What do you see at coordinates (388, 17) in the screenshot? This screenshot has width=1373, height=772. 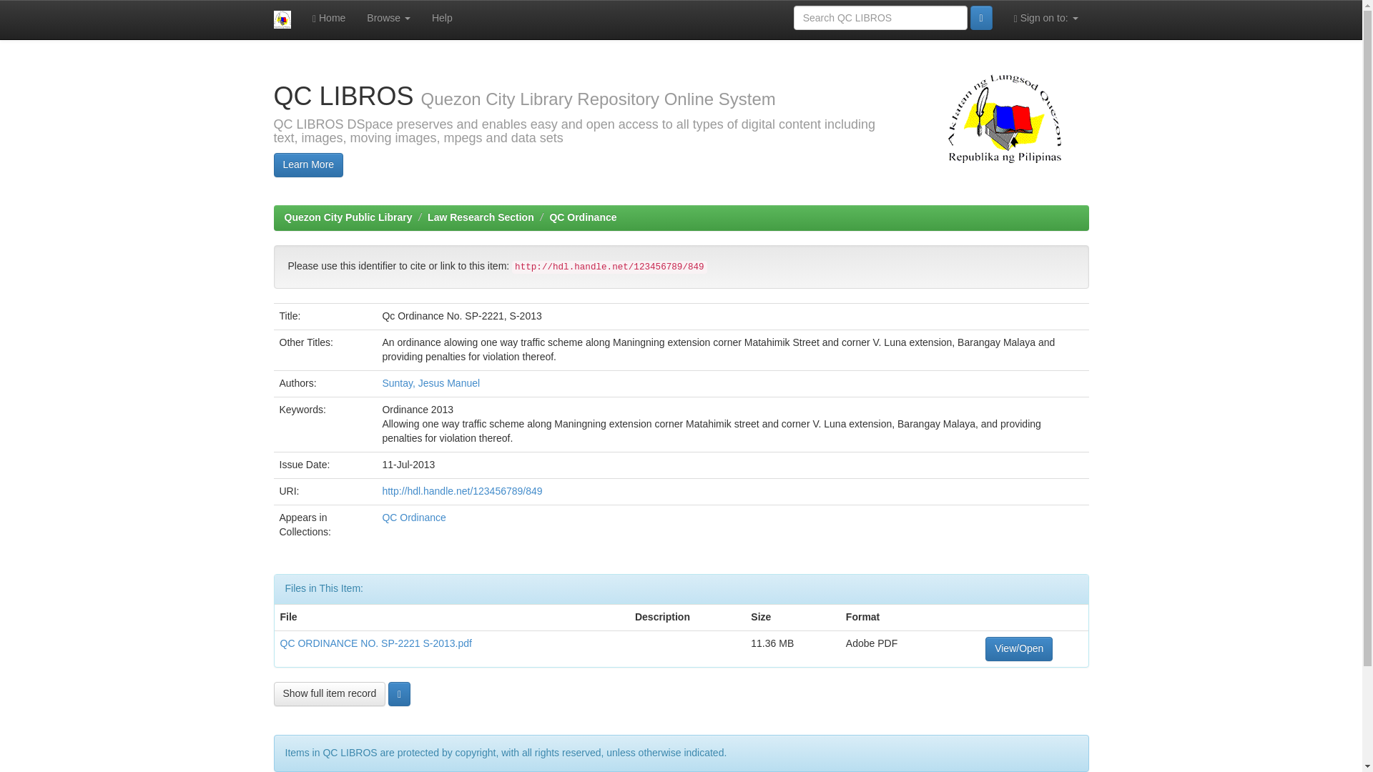 I see `Browse` at bounding box center [388, 17].